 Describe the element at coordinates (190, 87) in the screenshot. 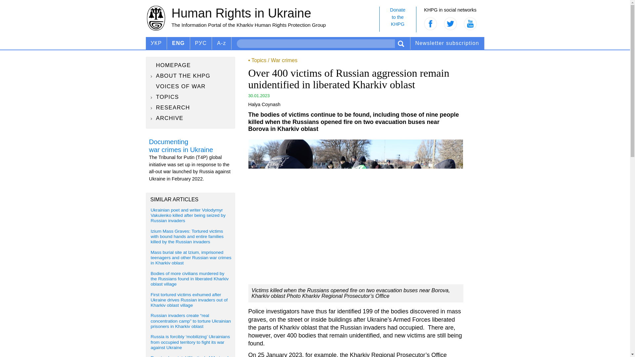

I see `ABOUT THE KHPG` at that location.